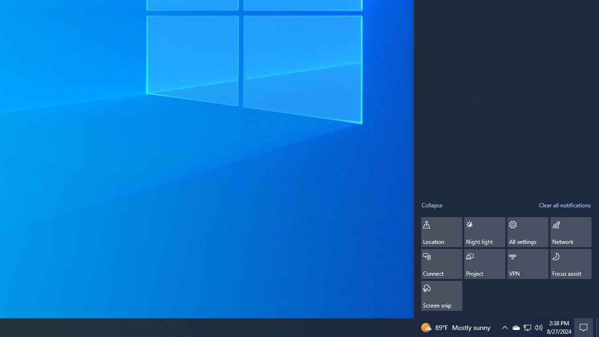  What do you see at coordinates (564, 205) in the screenshot?
I see `VPN` at bounding box center [564, 205].